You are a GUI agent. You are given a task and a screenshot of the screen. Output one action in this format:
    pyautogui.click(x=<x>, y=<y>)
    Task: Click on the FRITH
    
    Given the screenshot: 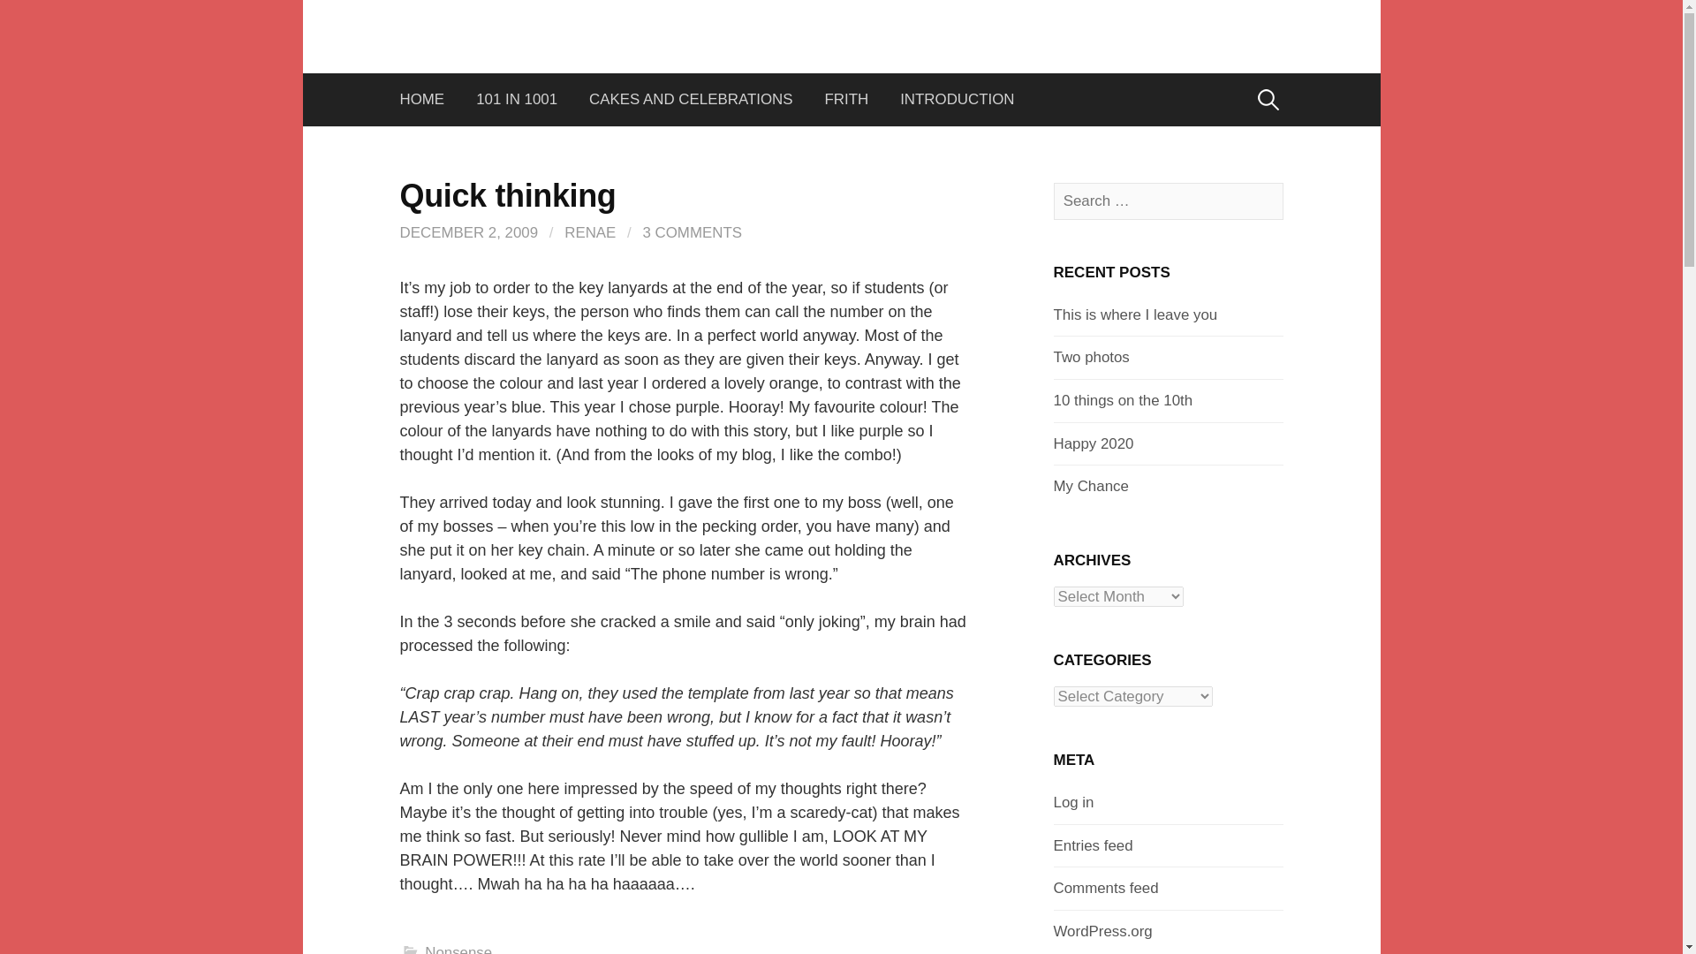 What is the action you would take?
    pyautogui.click(x=846, y=99)
    